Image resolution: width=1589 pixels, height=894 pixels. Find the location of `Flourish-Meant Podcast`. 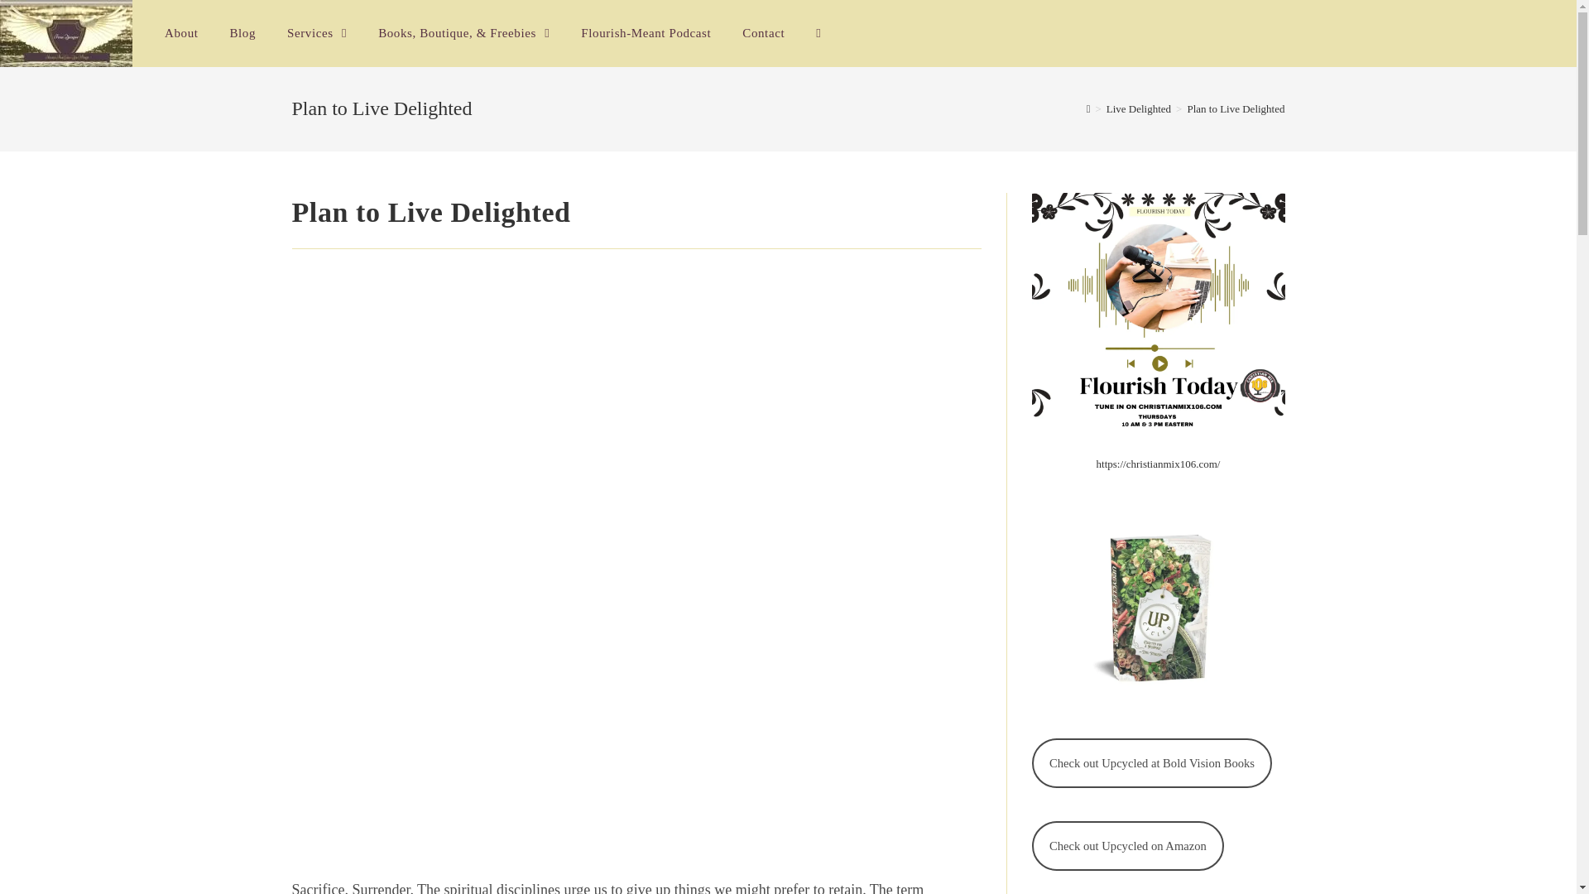

Flourish-Meant Podcast is located at coordinates (646, 33).